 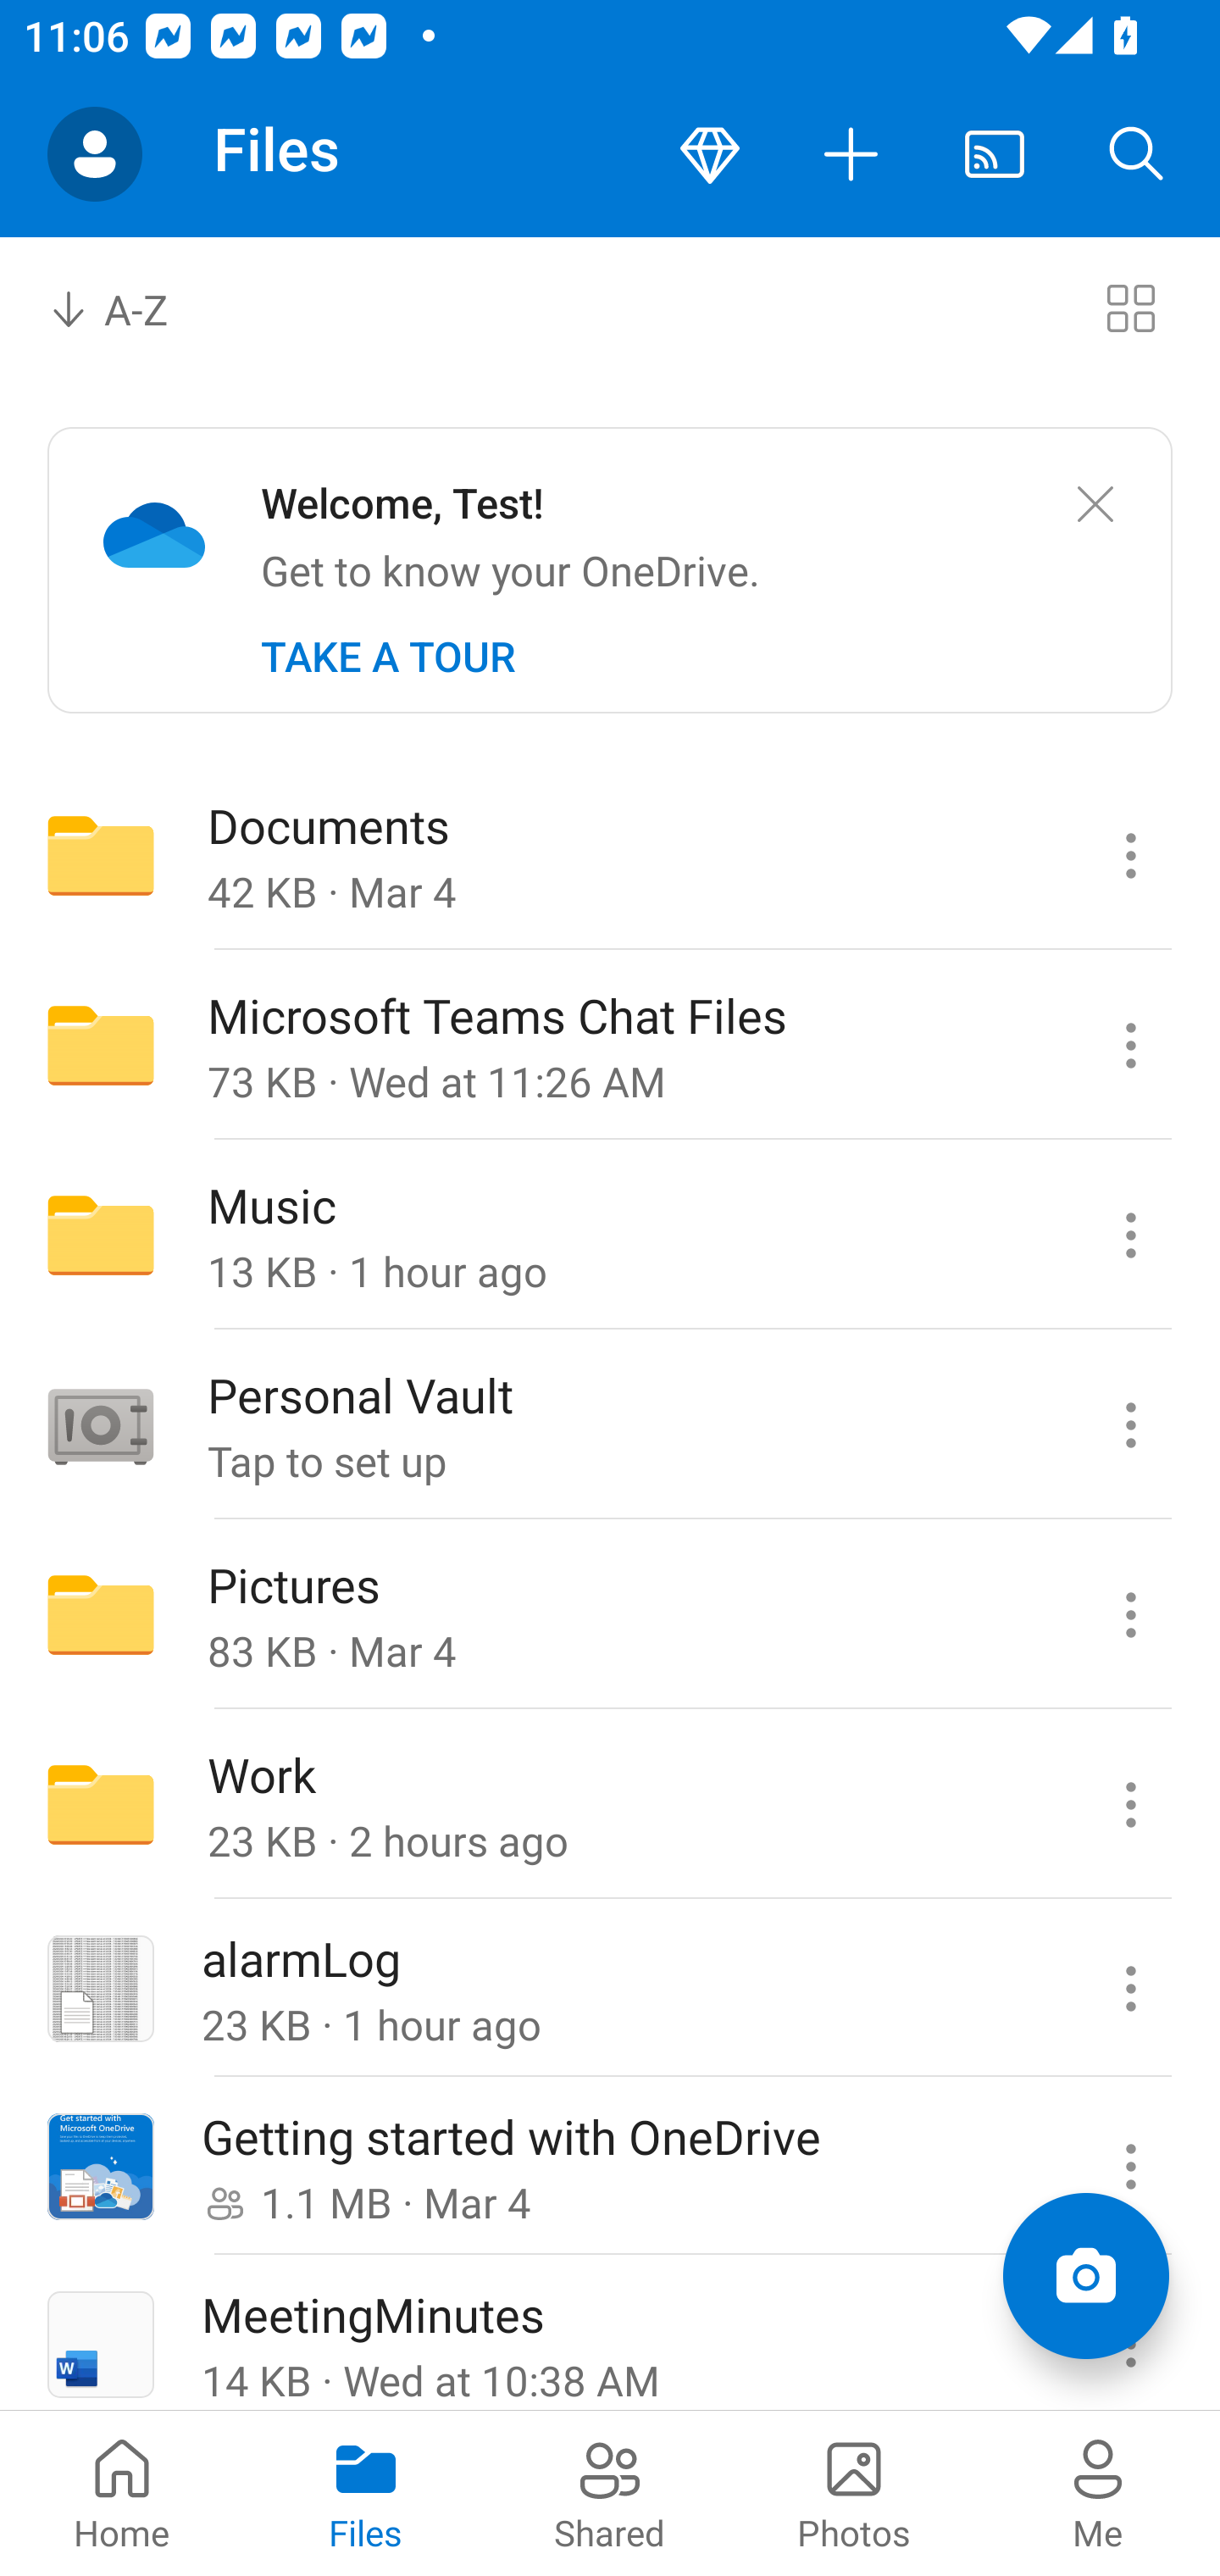 I want to click on Cast. Disconnected, so click(x=995, y=154).